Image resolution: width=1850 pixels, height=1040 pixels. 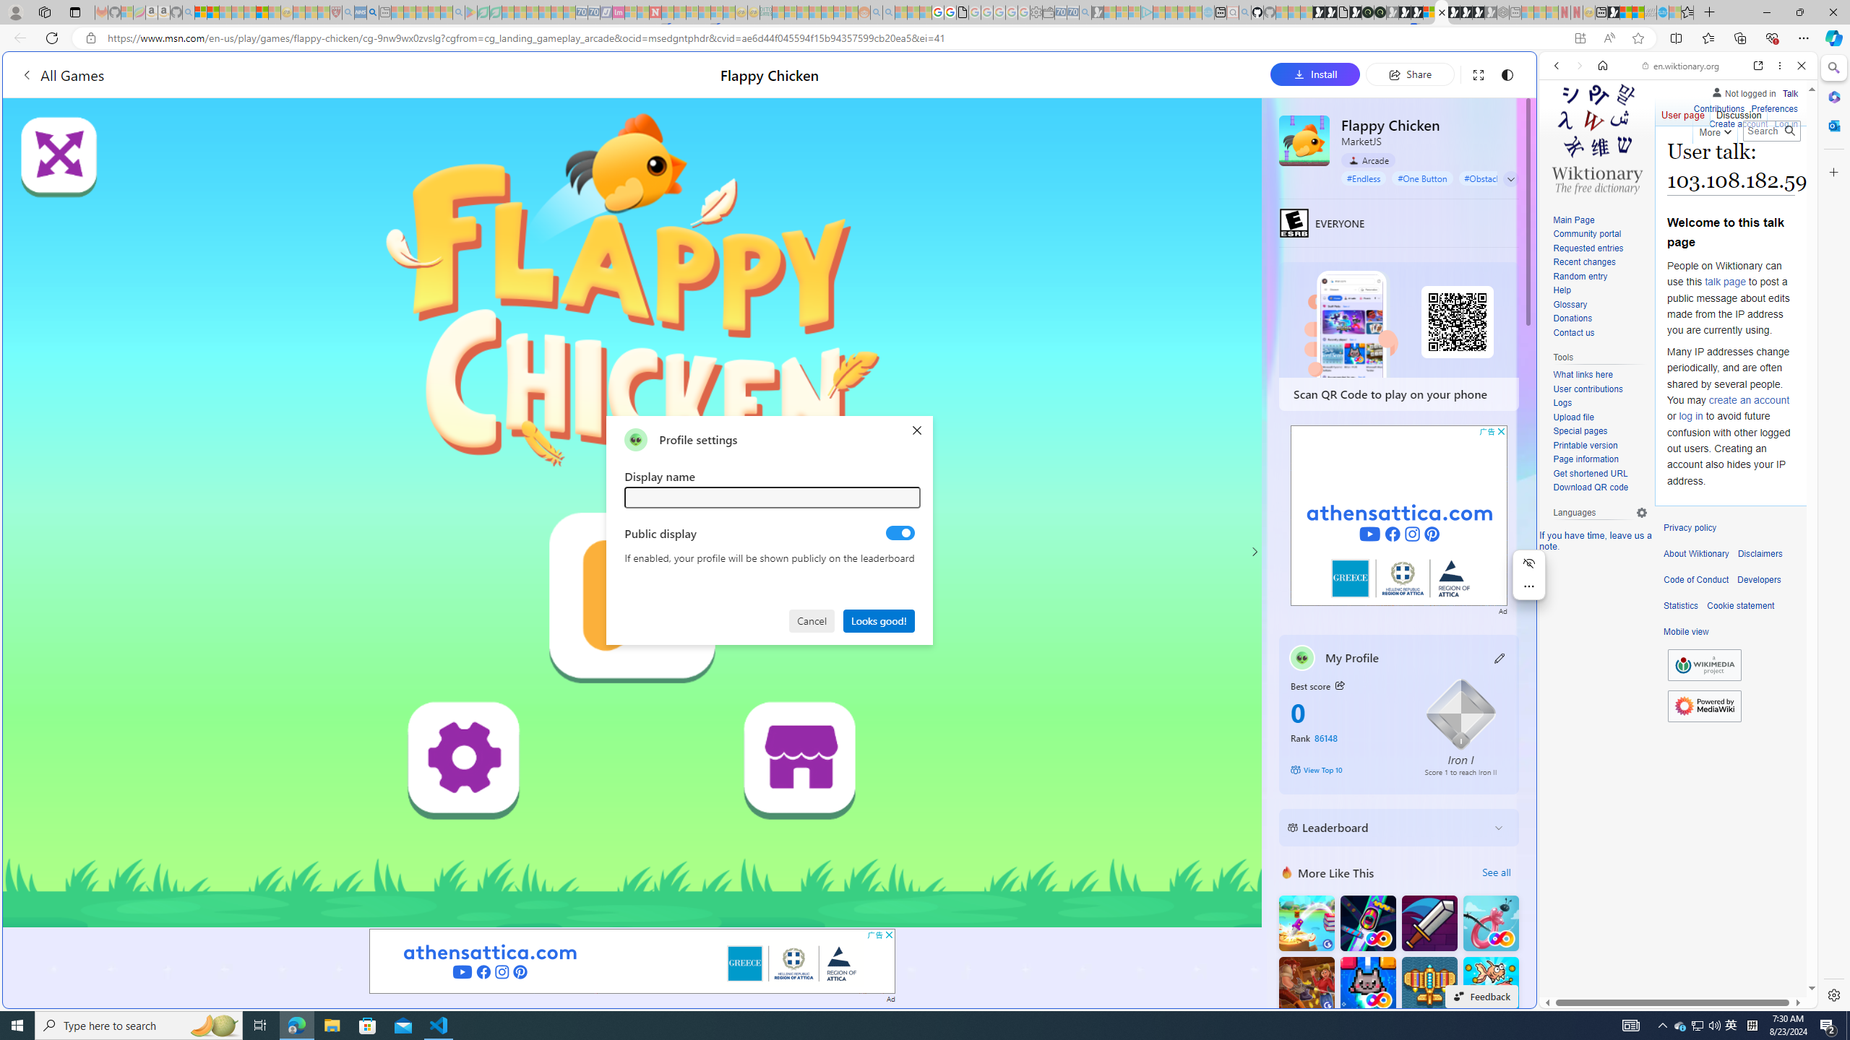 I want to click on ""'s avatar, so click(x=636, y=439).